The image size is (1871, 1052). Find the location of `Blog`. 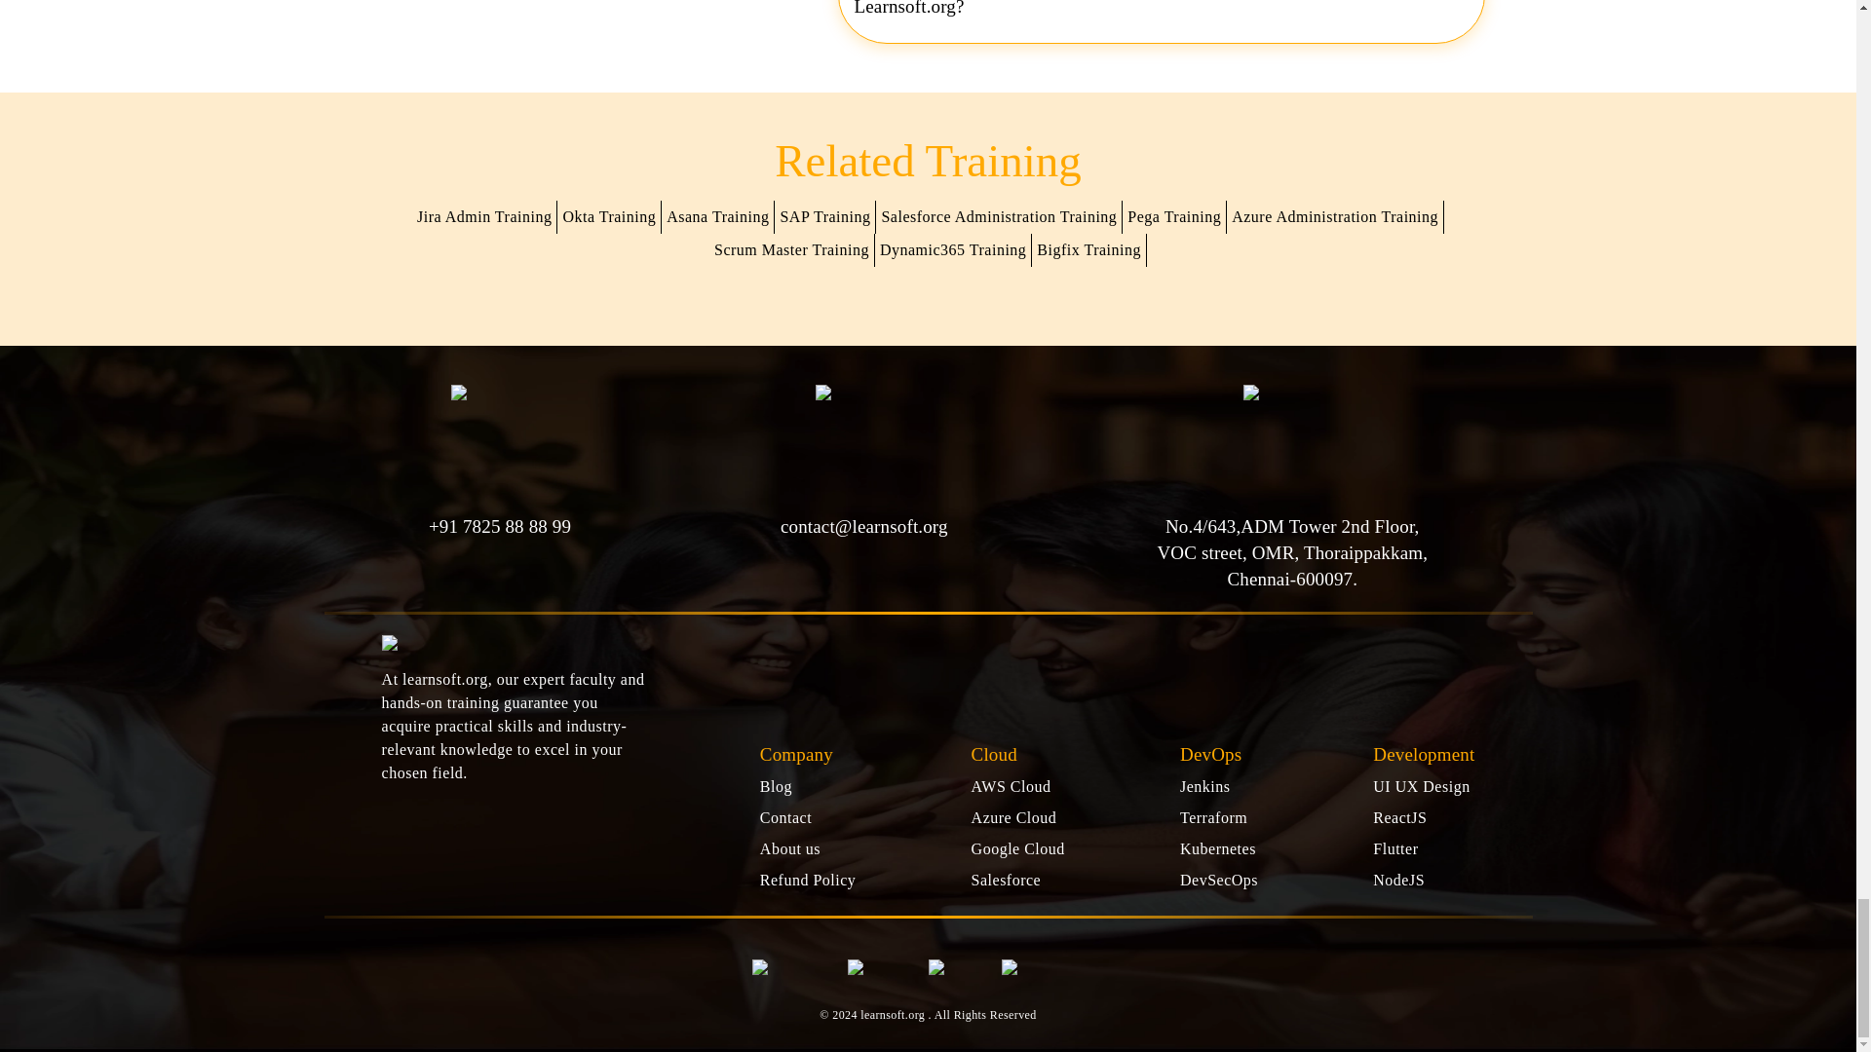

Blog is located at coordinates (776, 787).